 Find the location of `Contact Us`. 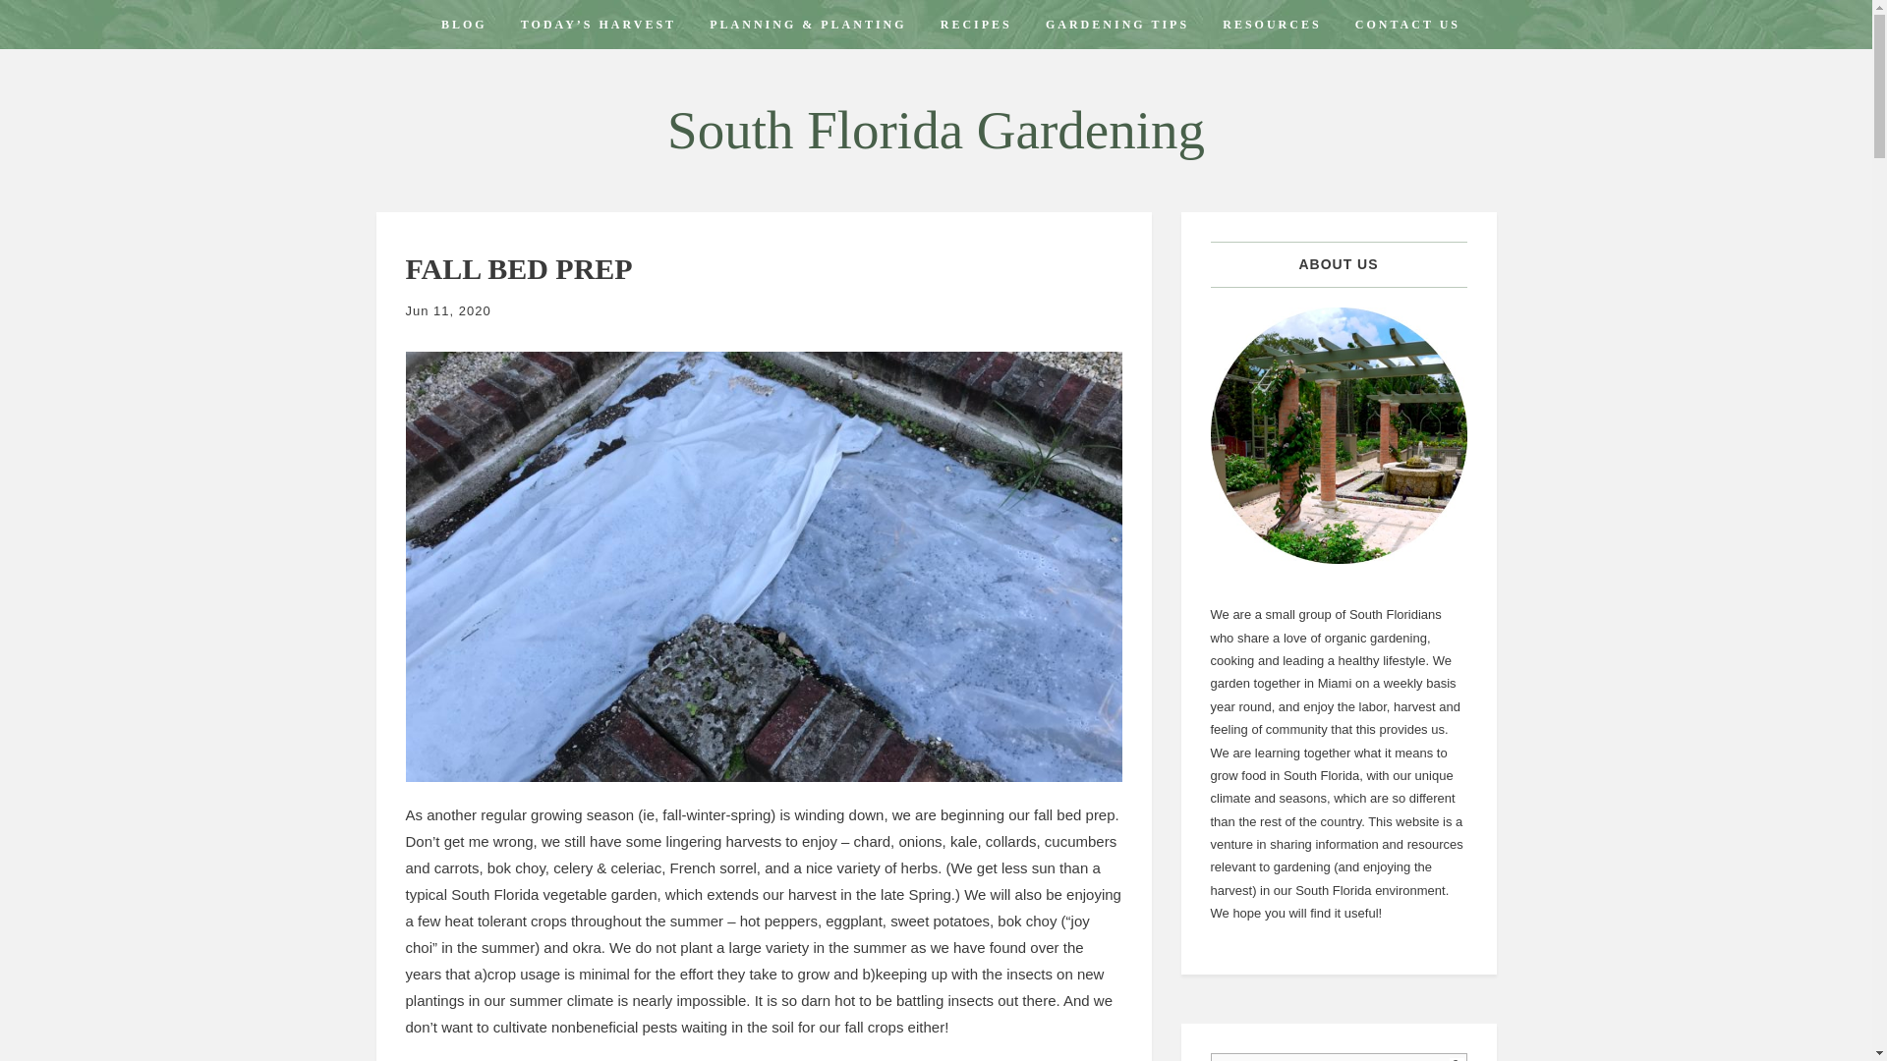

Contact Us is located at coordinates (1407, 24).